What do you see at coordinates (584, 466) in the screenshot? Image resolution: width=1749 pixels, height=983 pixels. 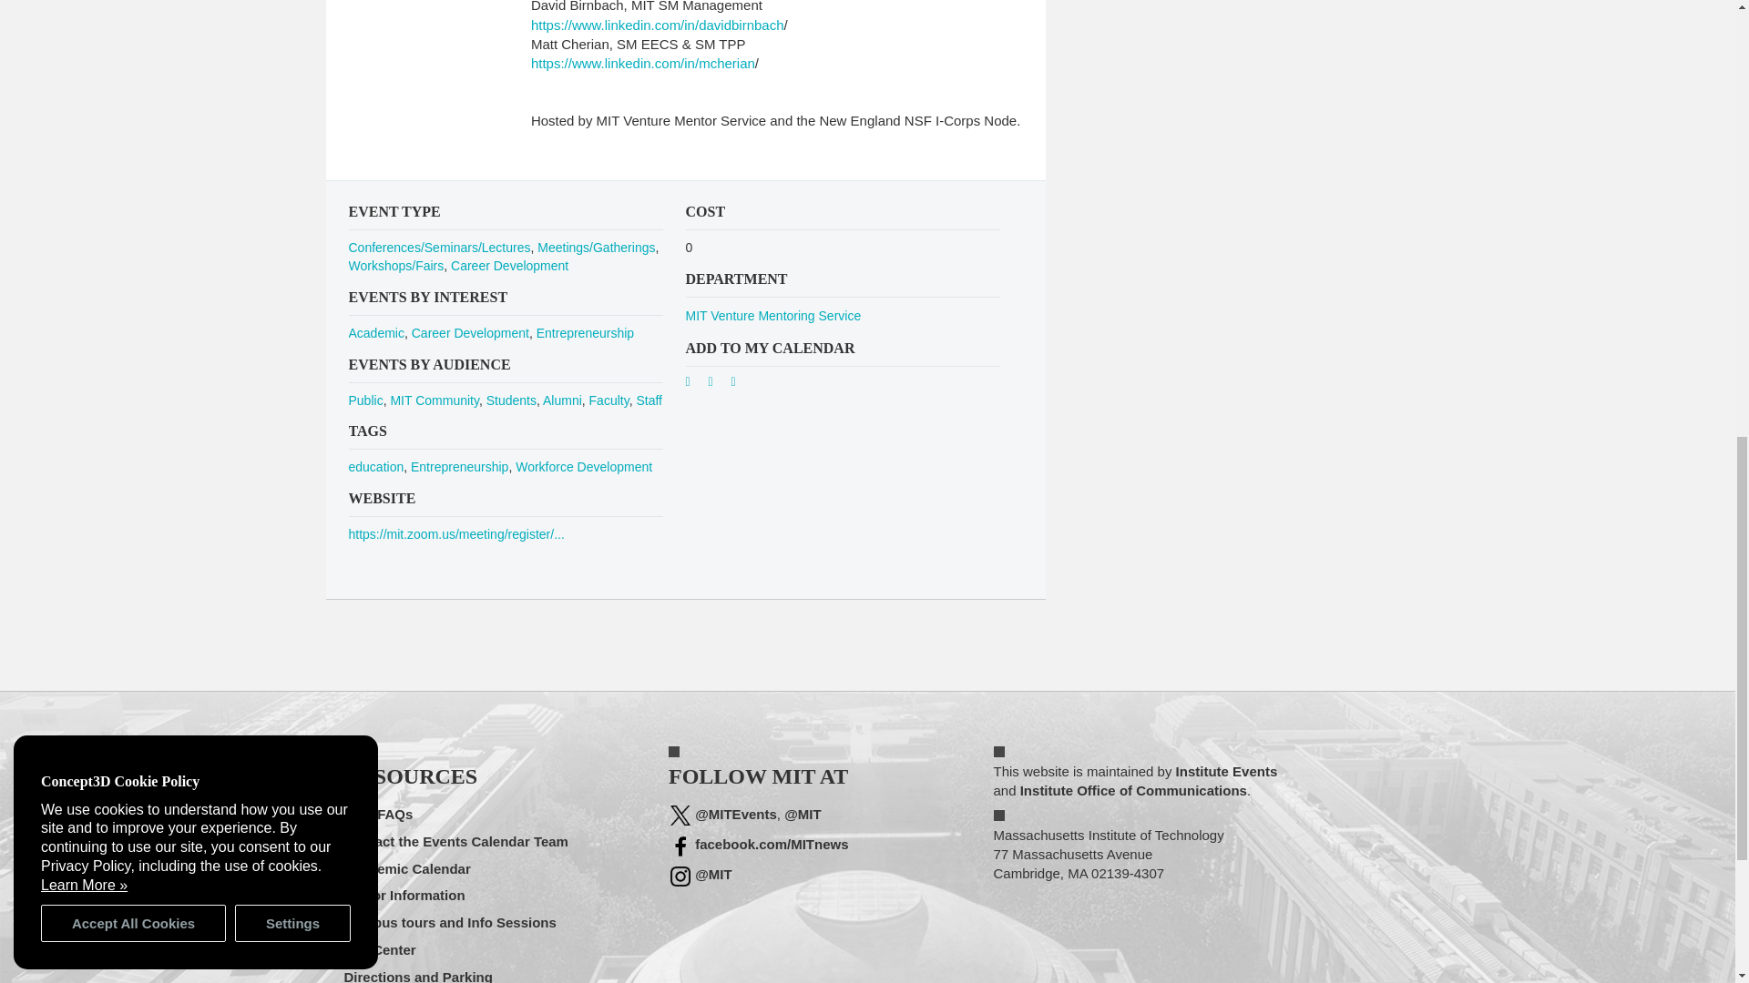 I see `Workforce Development` at bounding box center [584, 466].